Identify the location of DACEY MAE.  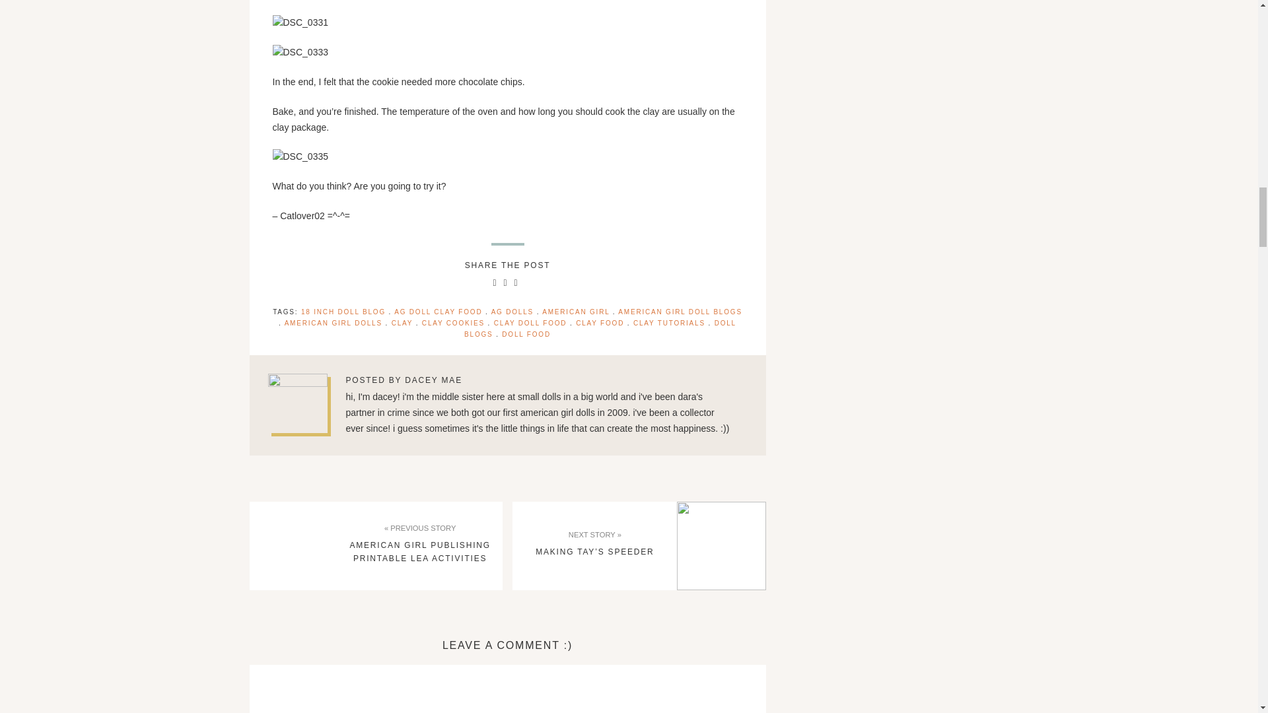
(433, 380).